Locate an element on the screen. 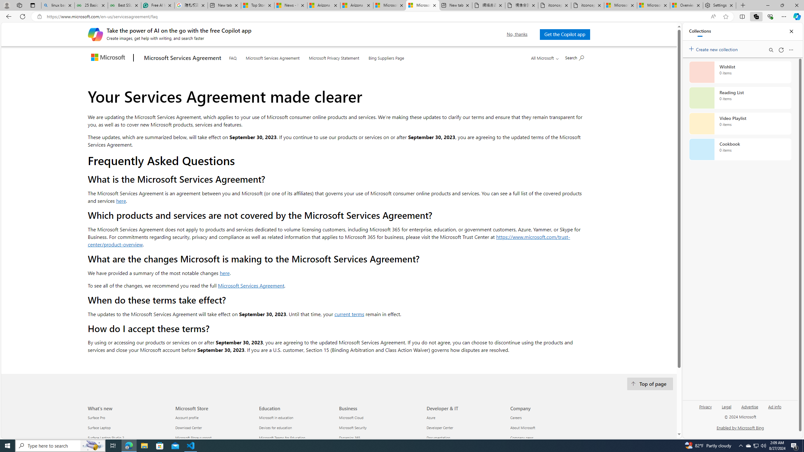 This screenshot has width=804, height=452. Surface Laptop Studio 2 is located at coordinates (128, 438).